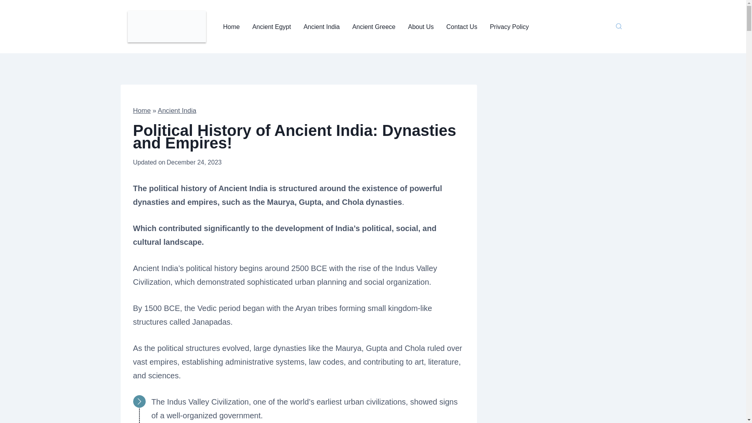 Image resolution: width=752 pixels, height=423 pixels. Describe the element at coordinates (509, 27) in the screenshot. I see `Privacy Policy` at that location.